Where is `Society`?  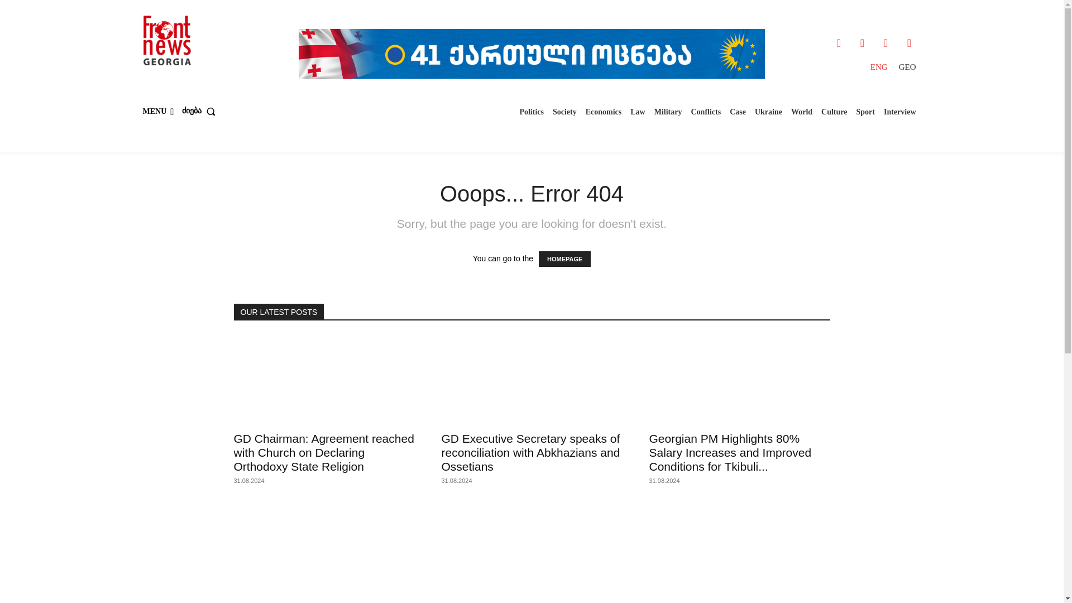 Society is located at coordinates (564, 112).